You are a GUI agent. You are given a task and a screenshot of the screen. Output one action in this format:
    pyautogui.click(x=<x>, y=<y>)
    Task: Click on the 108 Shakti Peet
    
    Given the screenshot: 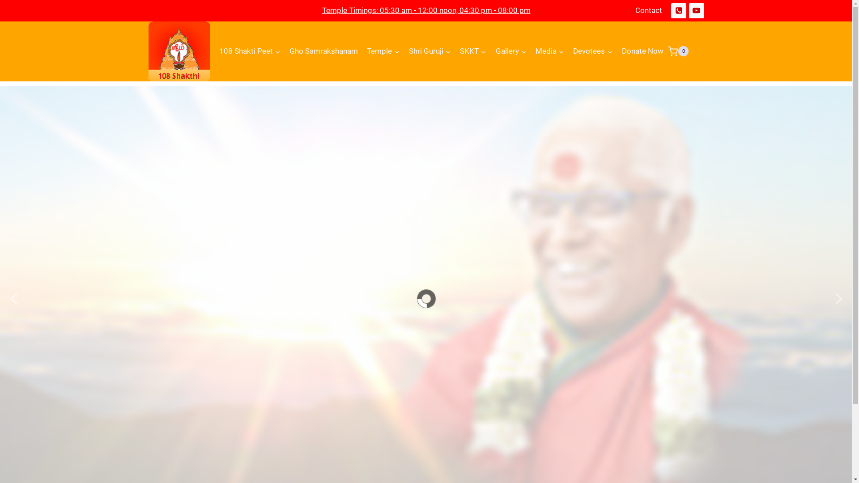 What is the action you would take?
    pyautogui.click(x=250, y=51)
    